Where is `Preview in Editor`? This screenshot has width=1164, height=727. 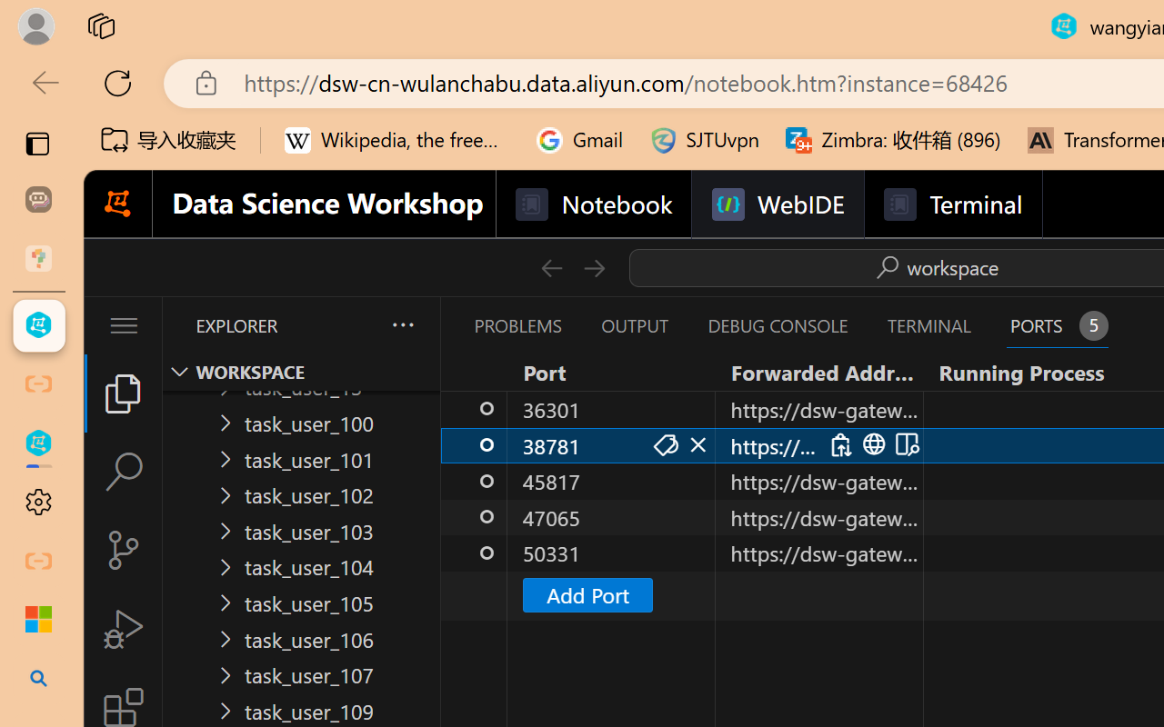
Preview in Editor is located at coordinates (904, 445).